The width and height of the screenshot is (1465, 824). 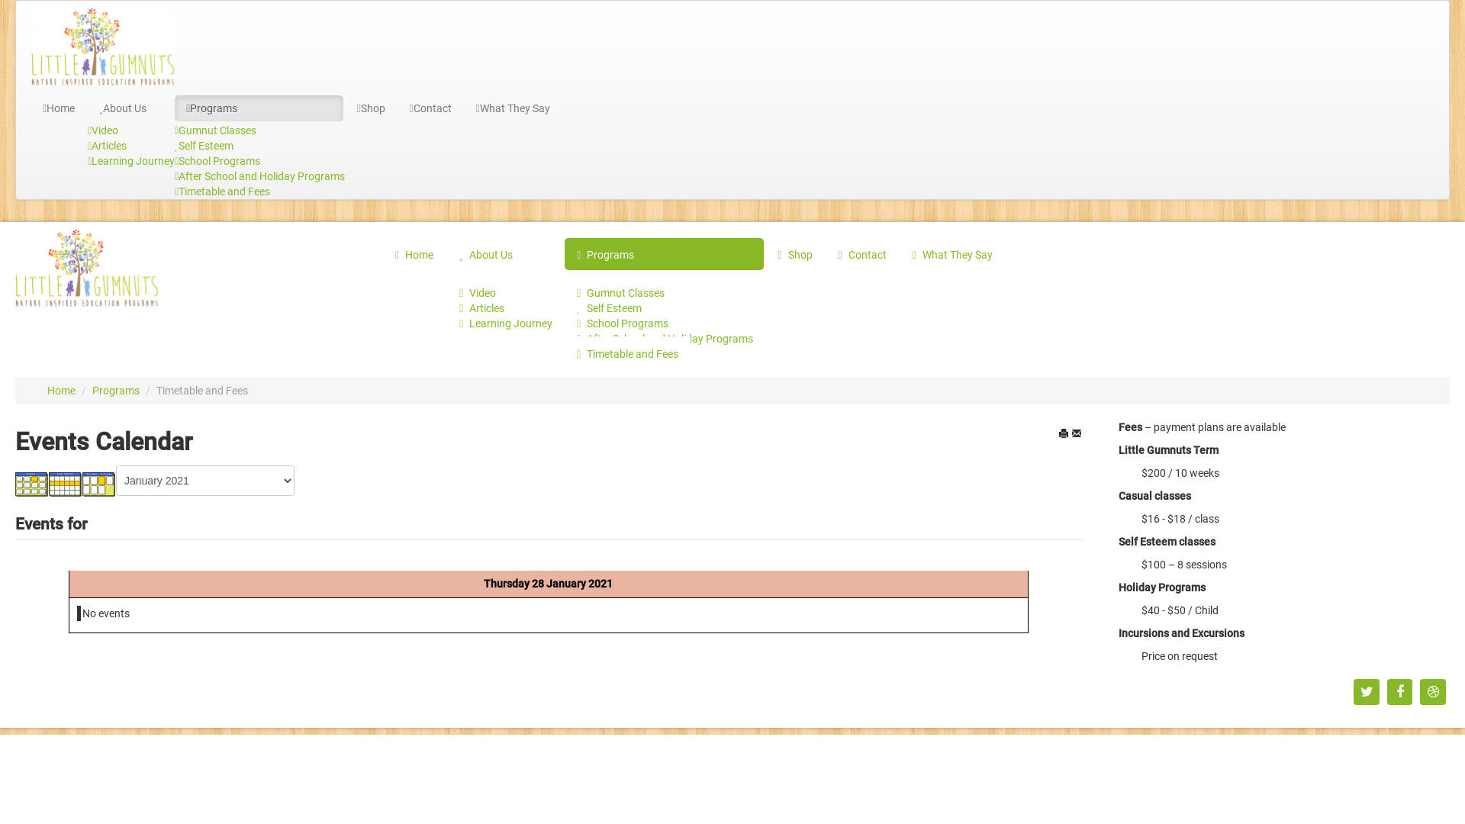 I want to click on About Us, so click(x=505, y=253).